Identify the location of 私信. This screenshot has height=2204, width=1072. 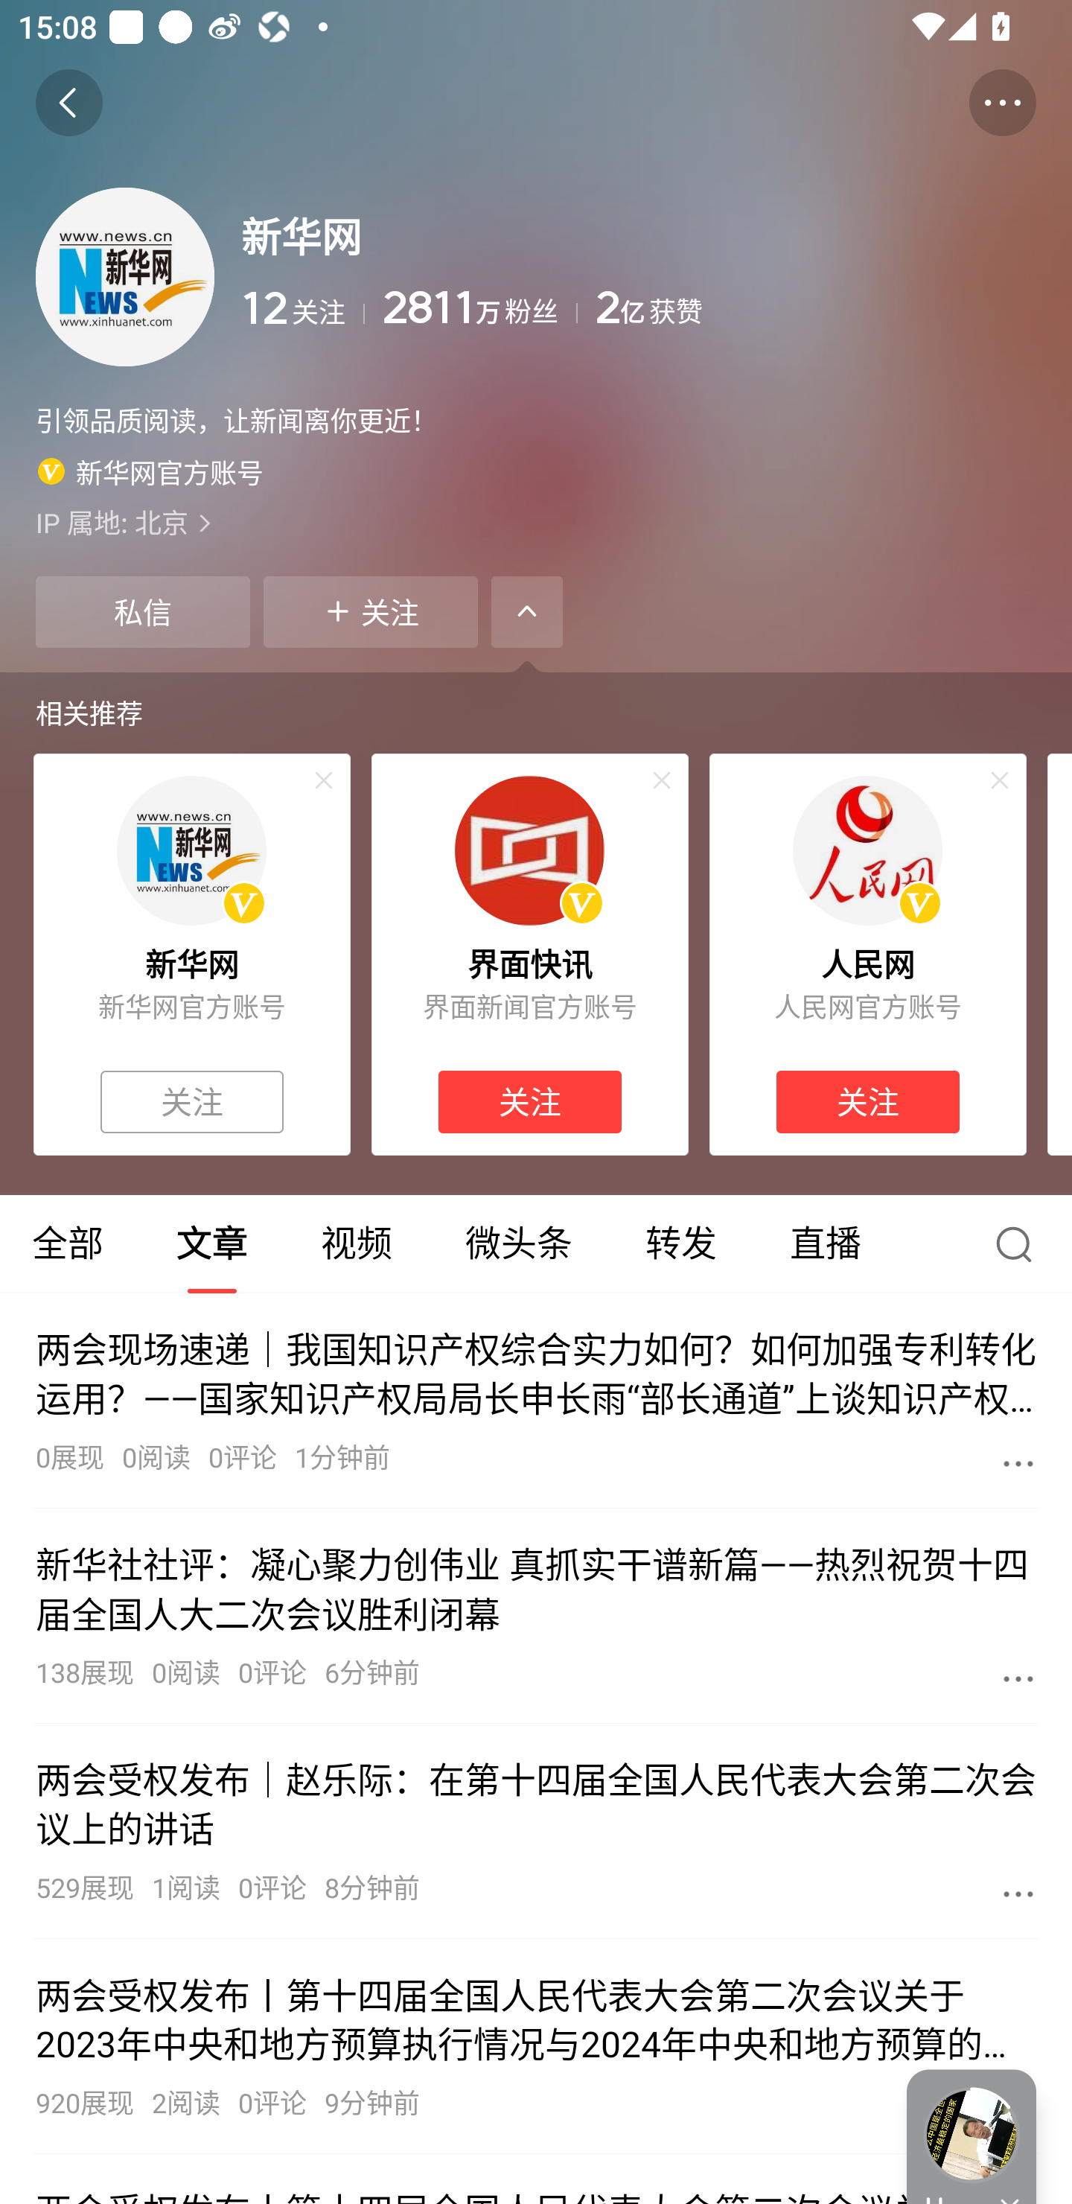
(142, 611).